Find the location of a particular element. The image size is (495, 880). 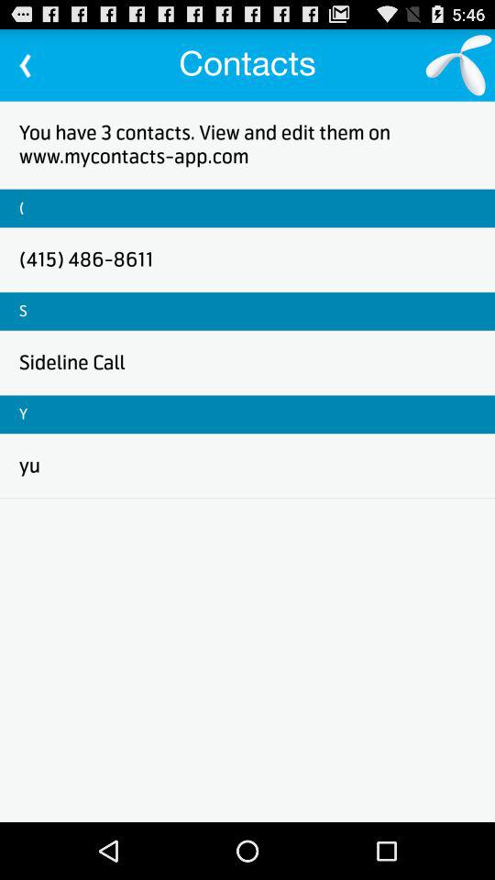

press icon below (415) 486-8611 icon is located at coordinates (23, 311).